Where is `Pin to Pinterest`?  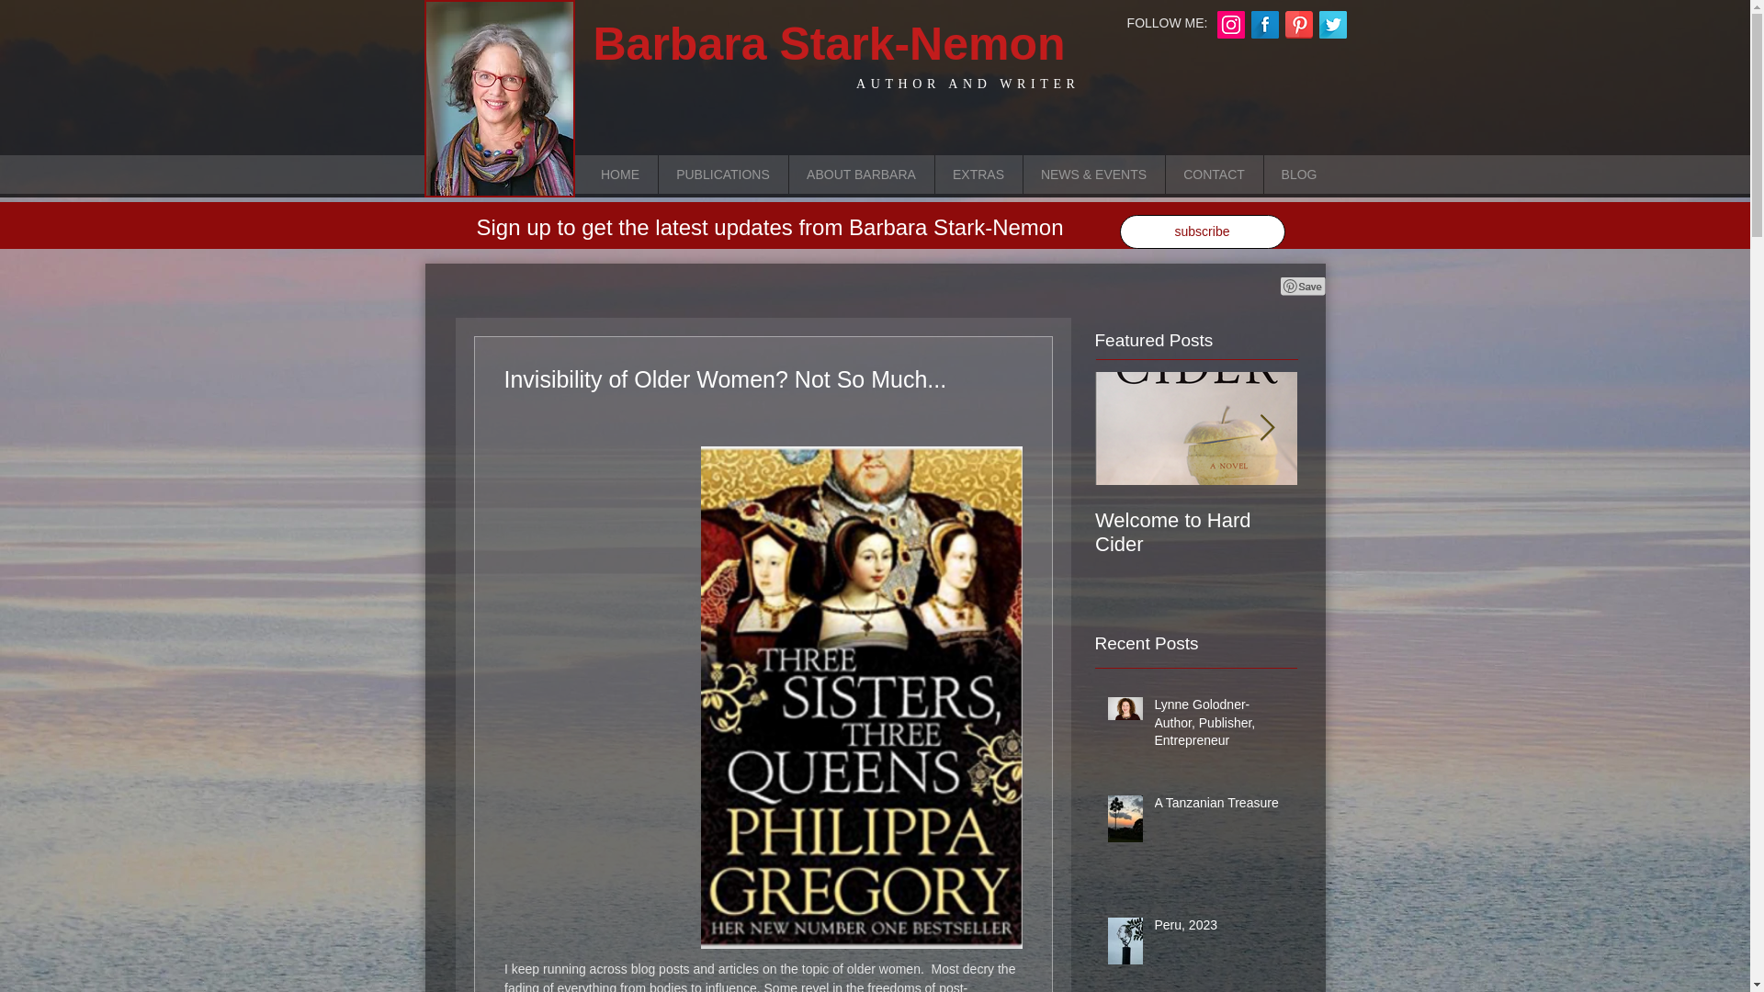 Pin to Pinterest is located at coordinates (1303, 66).